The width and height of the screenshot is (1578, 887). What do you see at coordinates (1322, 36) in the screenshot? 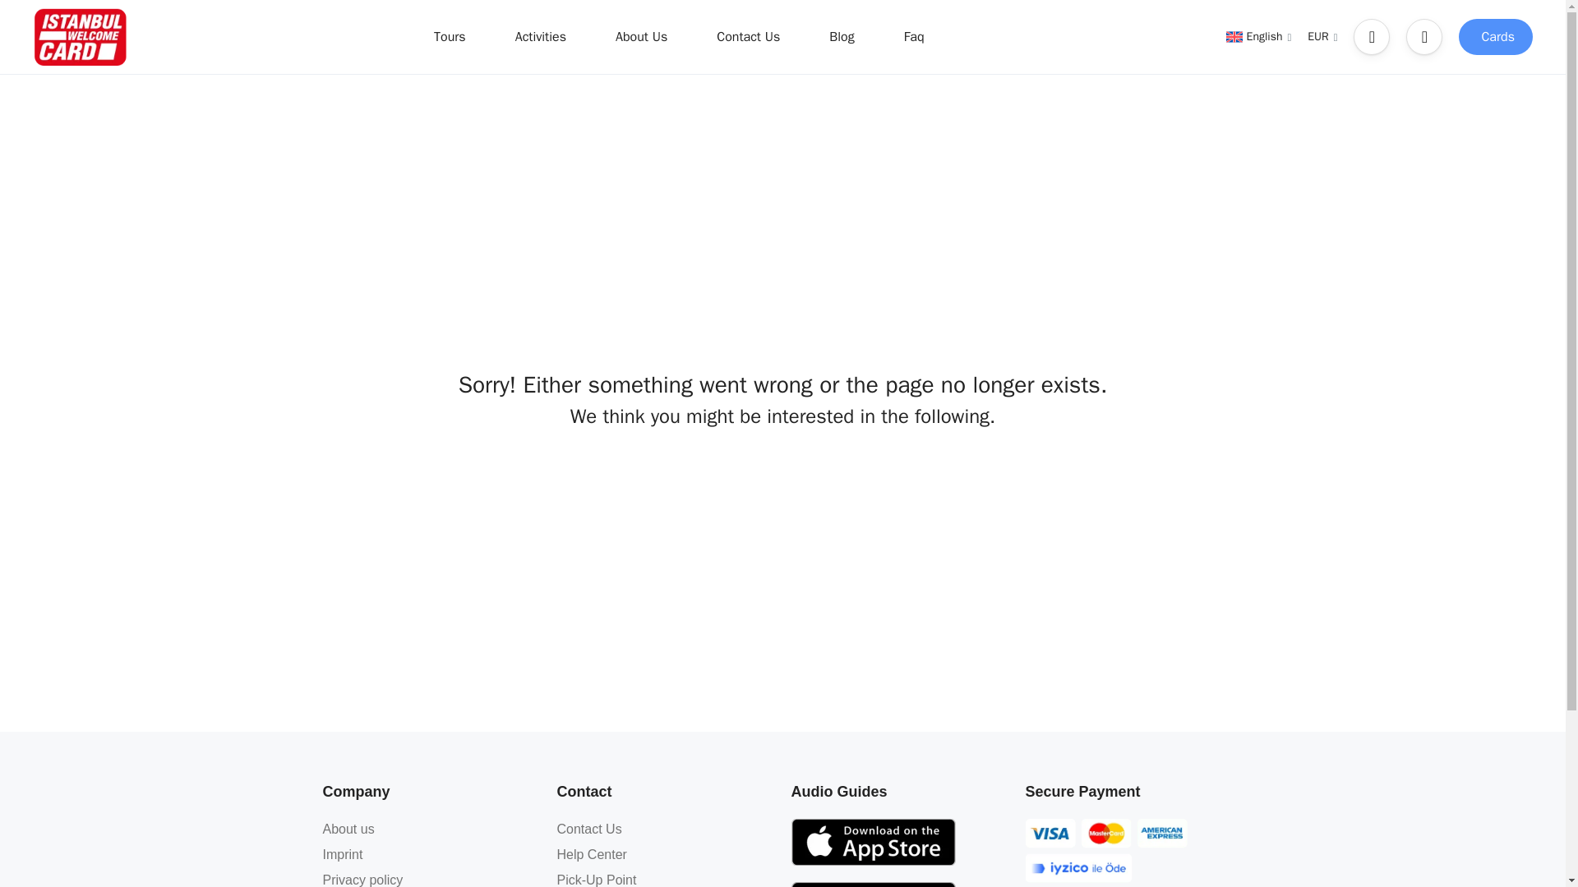
I see `EUR` at bounding box center [1322, 36].